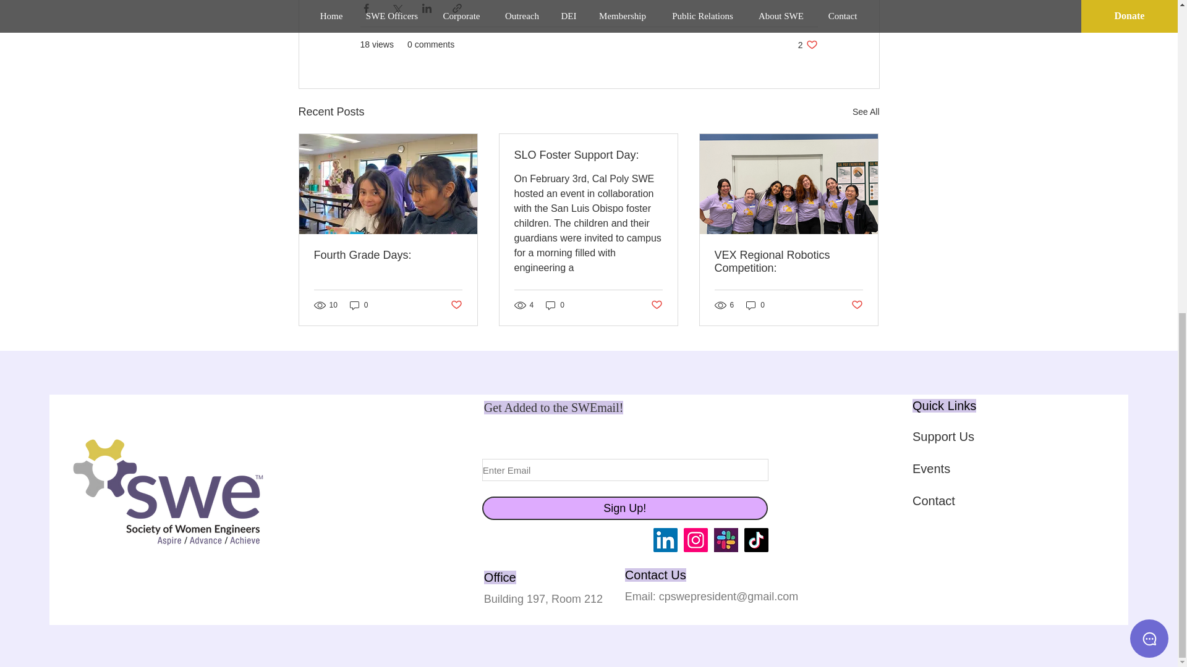 This screenshot has width=1187, height=667. Describe the element at coordinates (388, 255) in the screenshot. I see `0` at that location.